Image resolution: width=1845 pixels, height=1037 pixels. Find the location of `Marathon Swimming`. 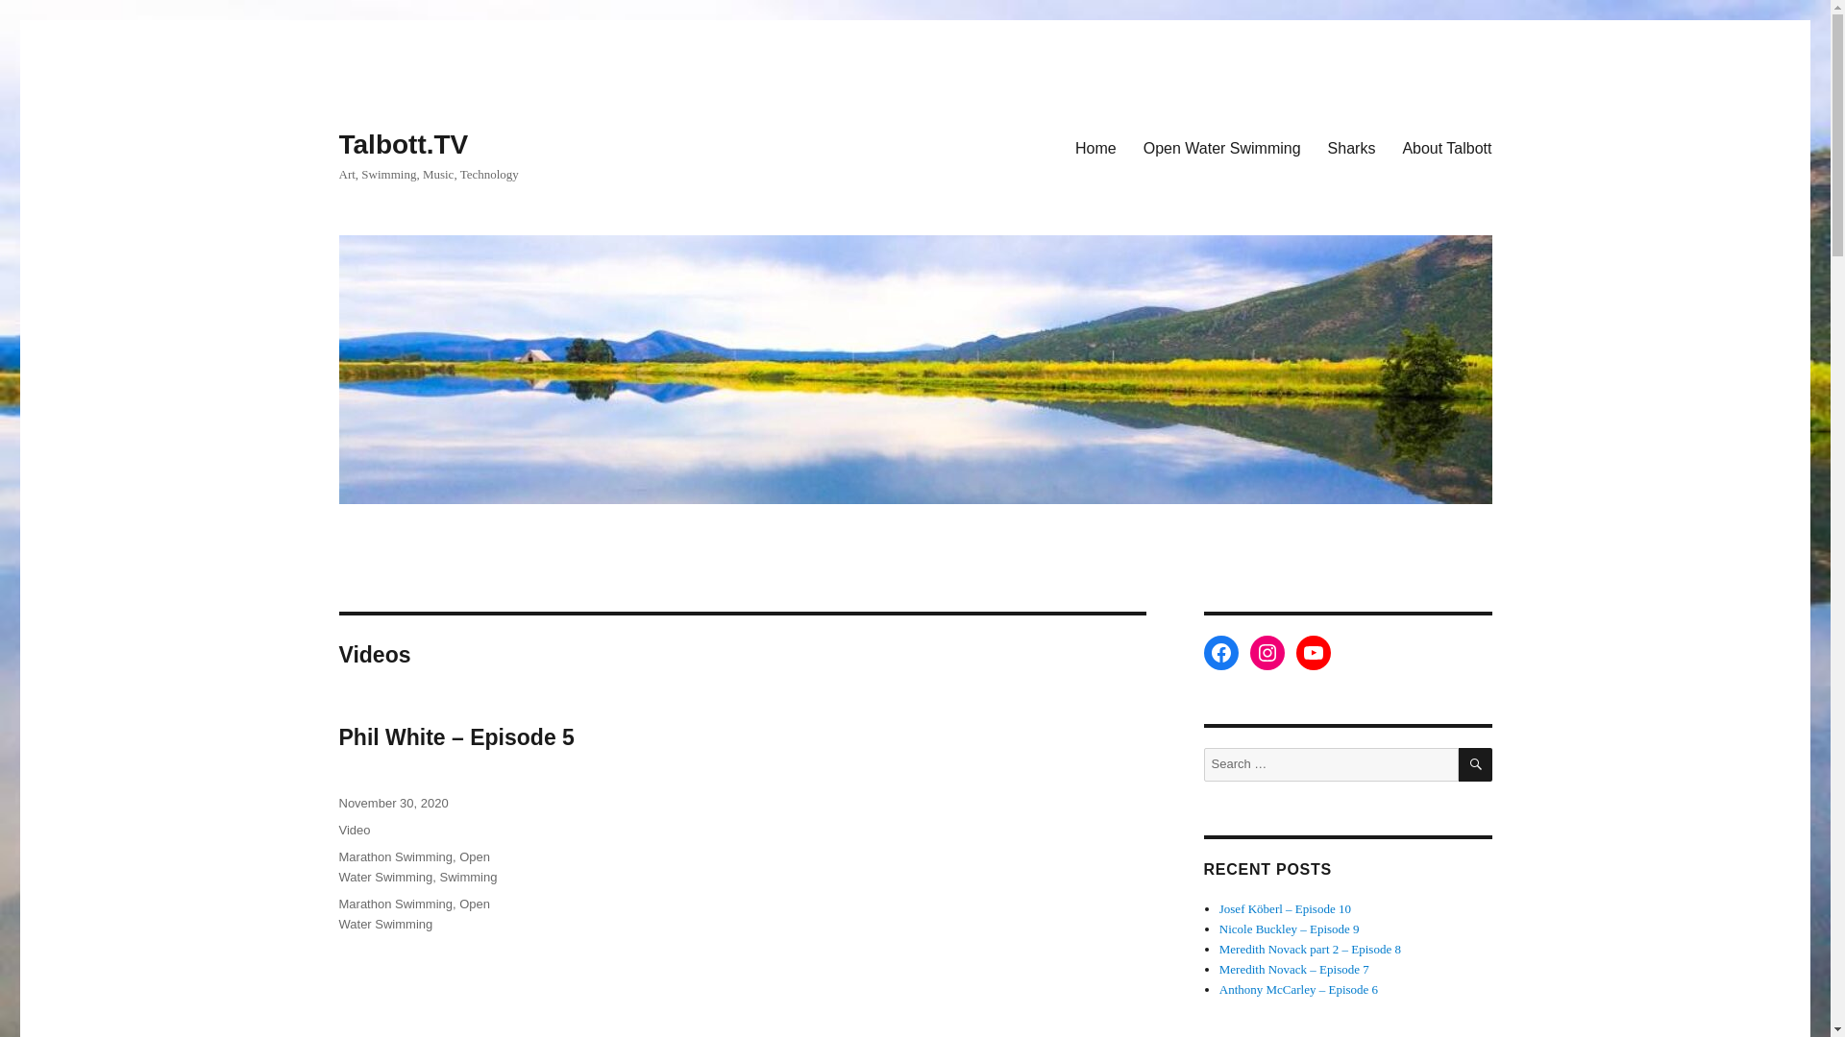

Marathon Swimming is located at coordinates (394, 904).